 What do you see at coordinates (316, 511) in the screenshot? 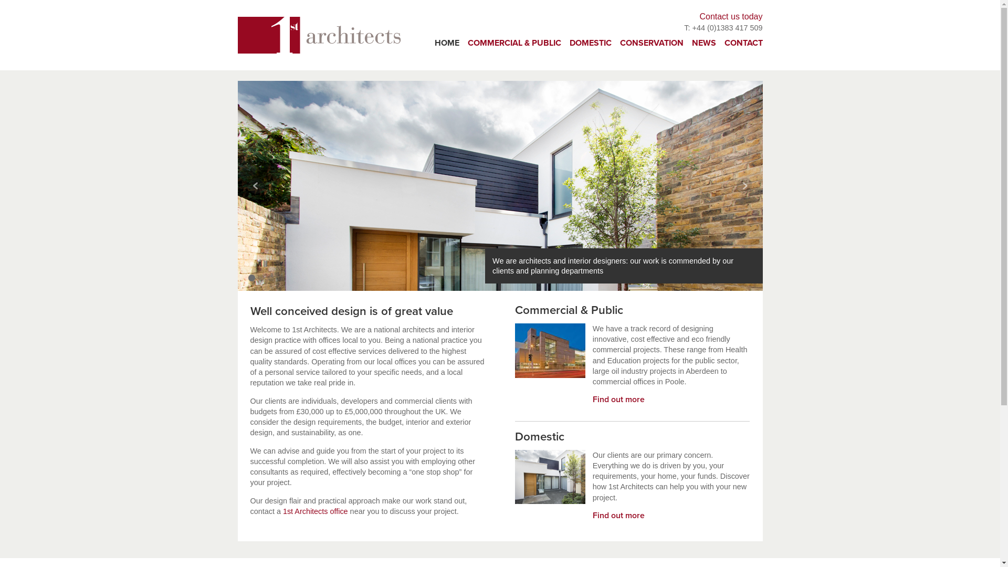
I see `1st Architects office` at bounding box center [316, 511].